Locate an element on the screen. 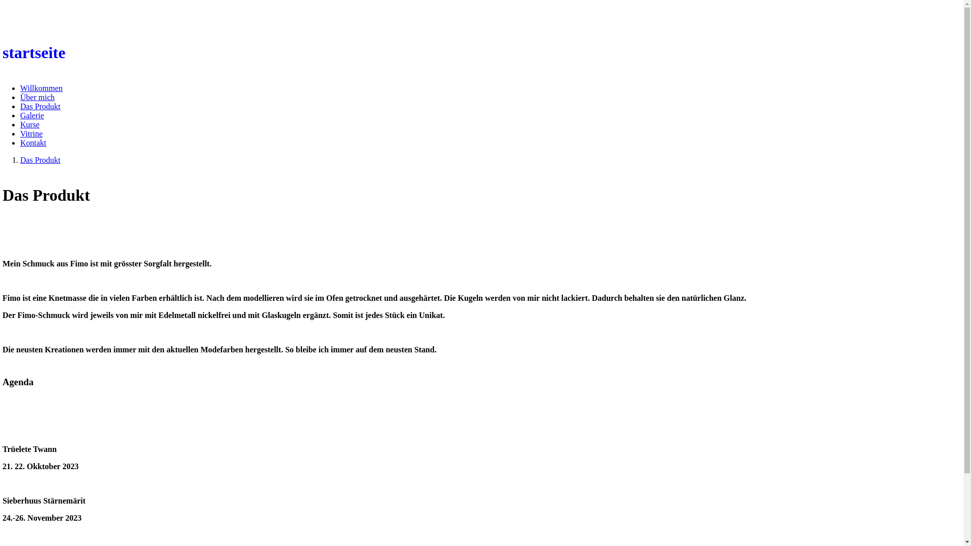 This screenshot has width=971, height=546. Kontakt is located at coordinates (33, 143).